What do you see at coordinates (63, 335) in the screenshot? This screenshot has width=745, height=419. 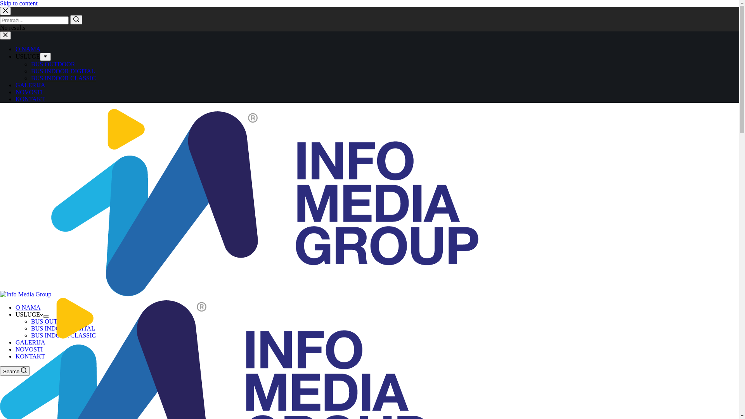 I see `BUS INDOOR CLASSIC` at bounding box center [63, 335].